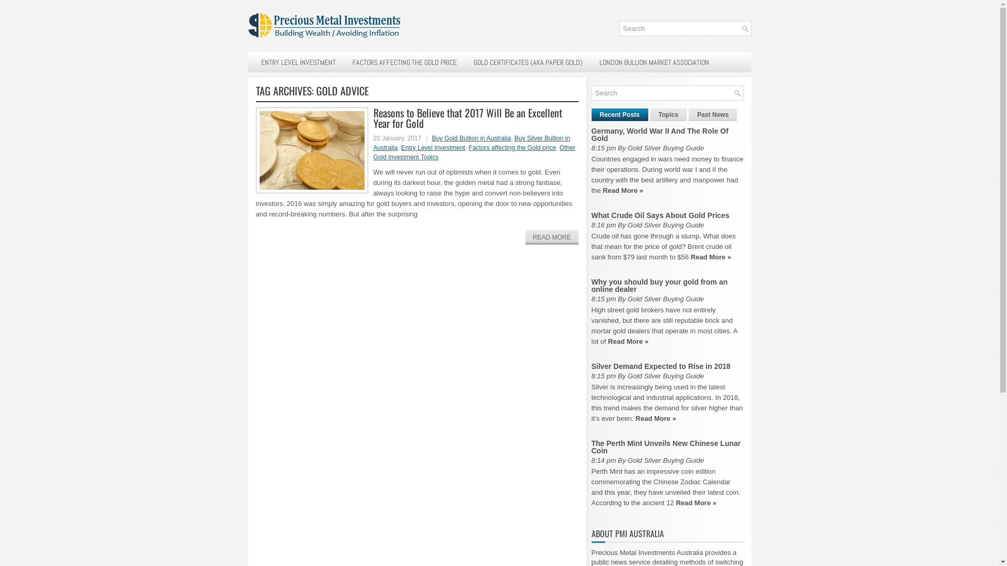 This screenshot has height=566, width=1007. I want to click on The Perth Mint Unveils New Chinese Lunar Coin, so click(666, 447).